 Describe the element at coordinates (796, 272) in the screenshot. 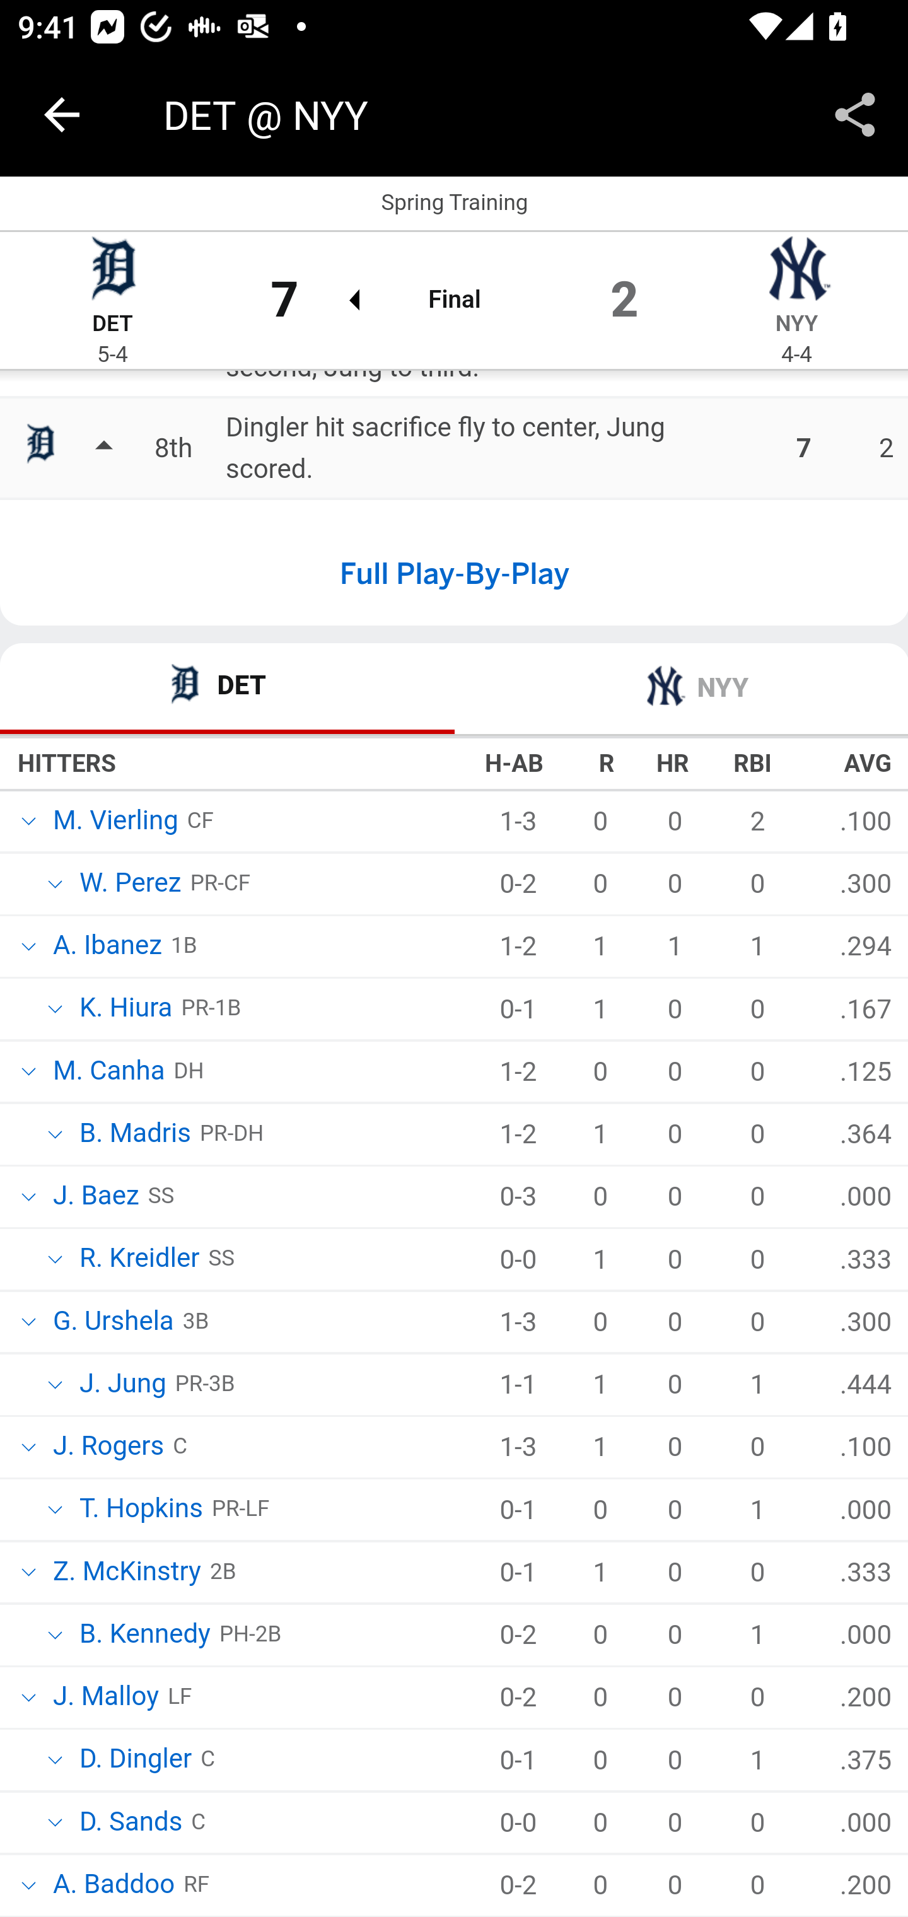

I see `New York Yankees` at that location.